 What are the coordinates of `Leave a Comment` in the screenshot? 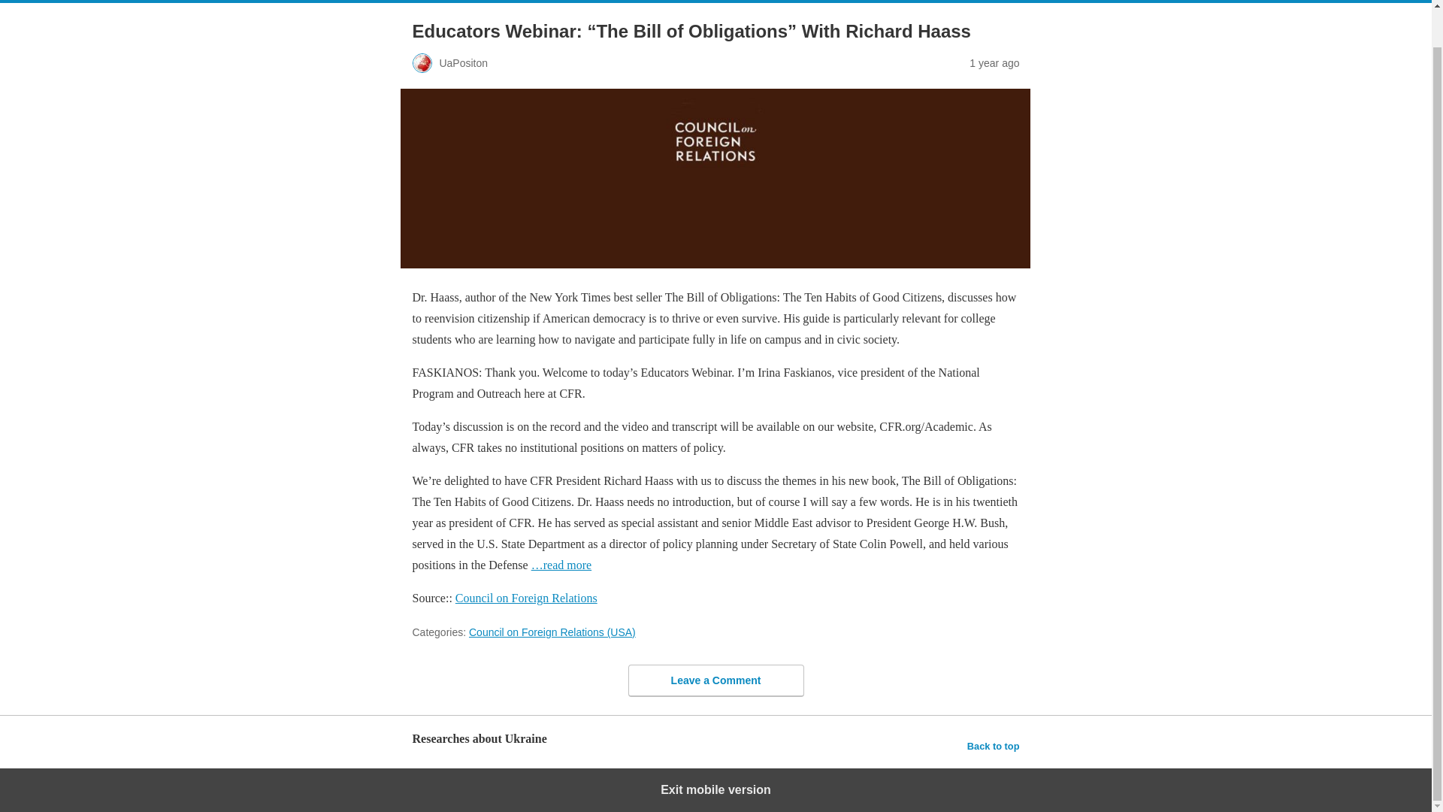 It's located at (715, 680).